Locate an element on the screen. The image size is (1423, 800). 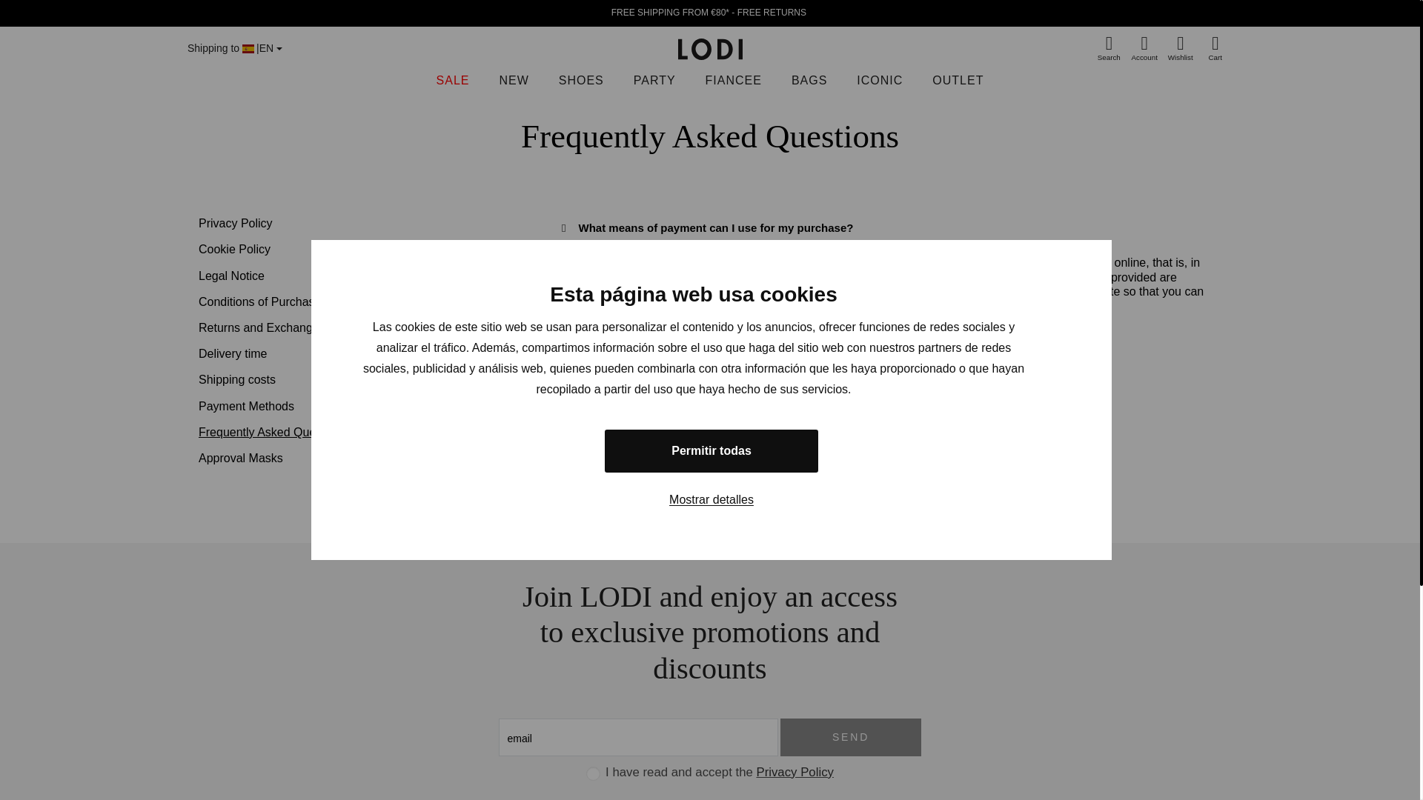
Permitir todas is located at coordinates (711, 450).